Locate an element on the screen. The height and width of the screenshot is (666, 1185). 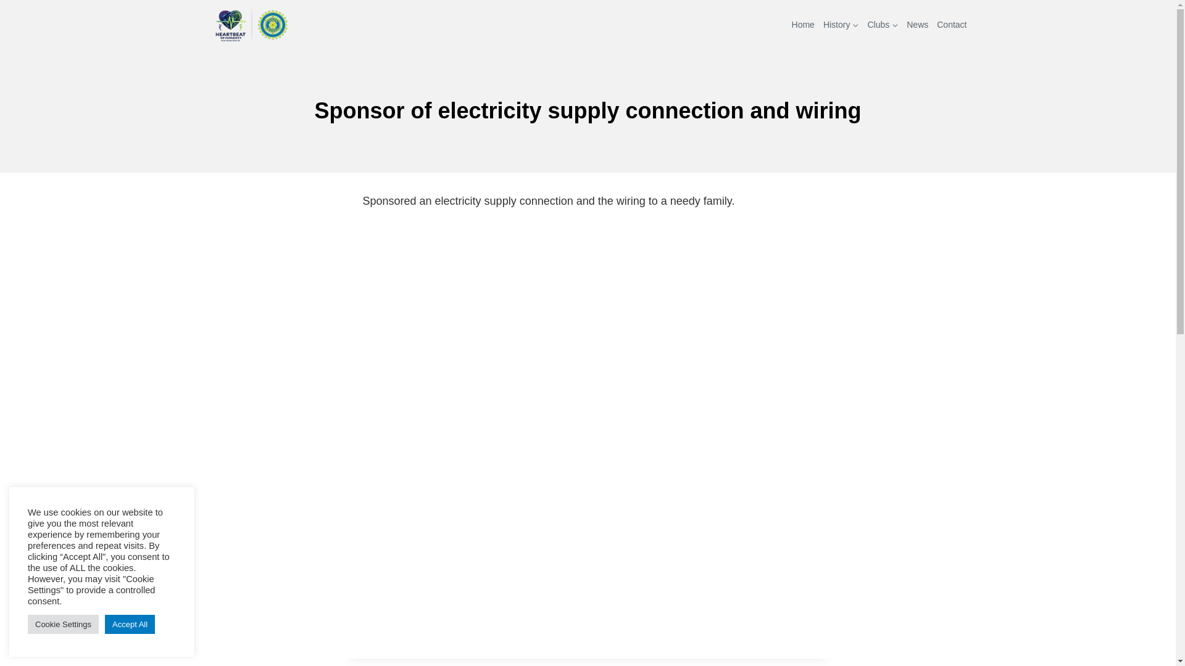
News is located at coordinates (917, 24).